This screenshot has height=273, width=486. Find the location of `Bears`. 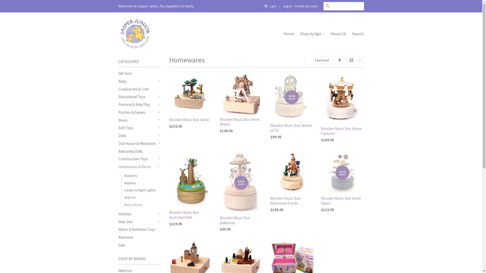

Bears is located at coordinates (137, 120).